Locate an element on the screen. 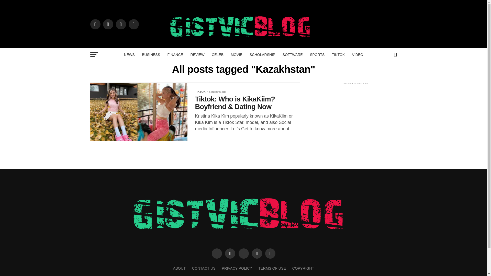  BUSINESS is located at coordinates (151, 55).